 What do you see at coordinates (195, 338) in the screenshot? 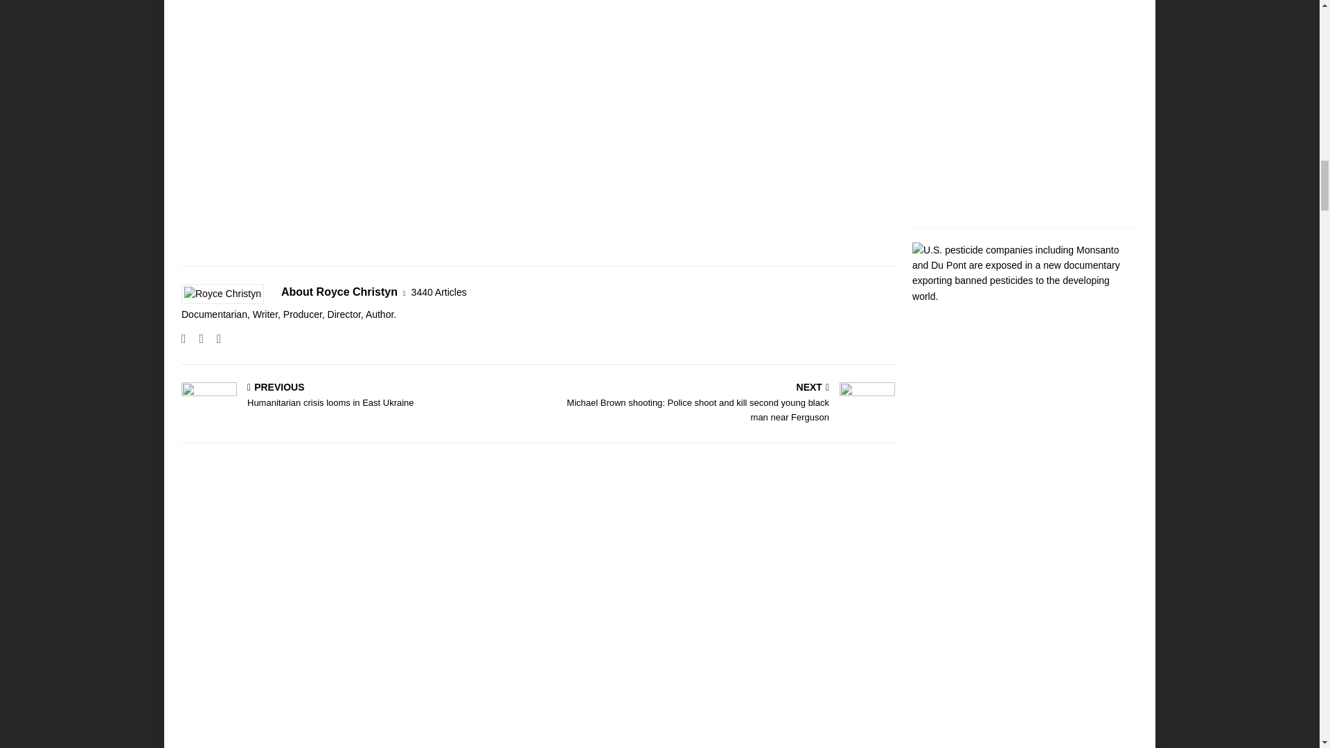
I see `Follow Royce Christyn on Instagram` at bounding box center [195, 338].